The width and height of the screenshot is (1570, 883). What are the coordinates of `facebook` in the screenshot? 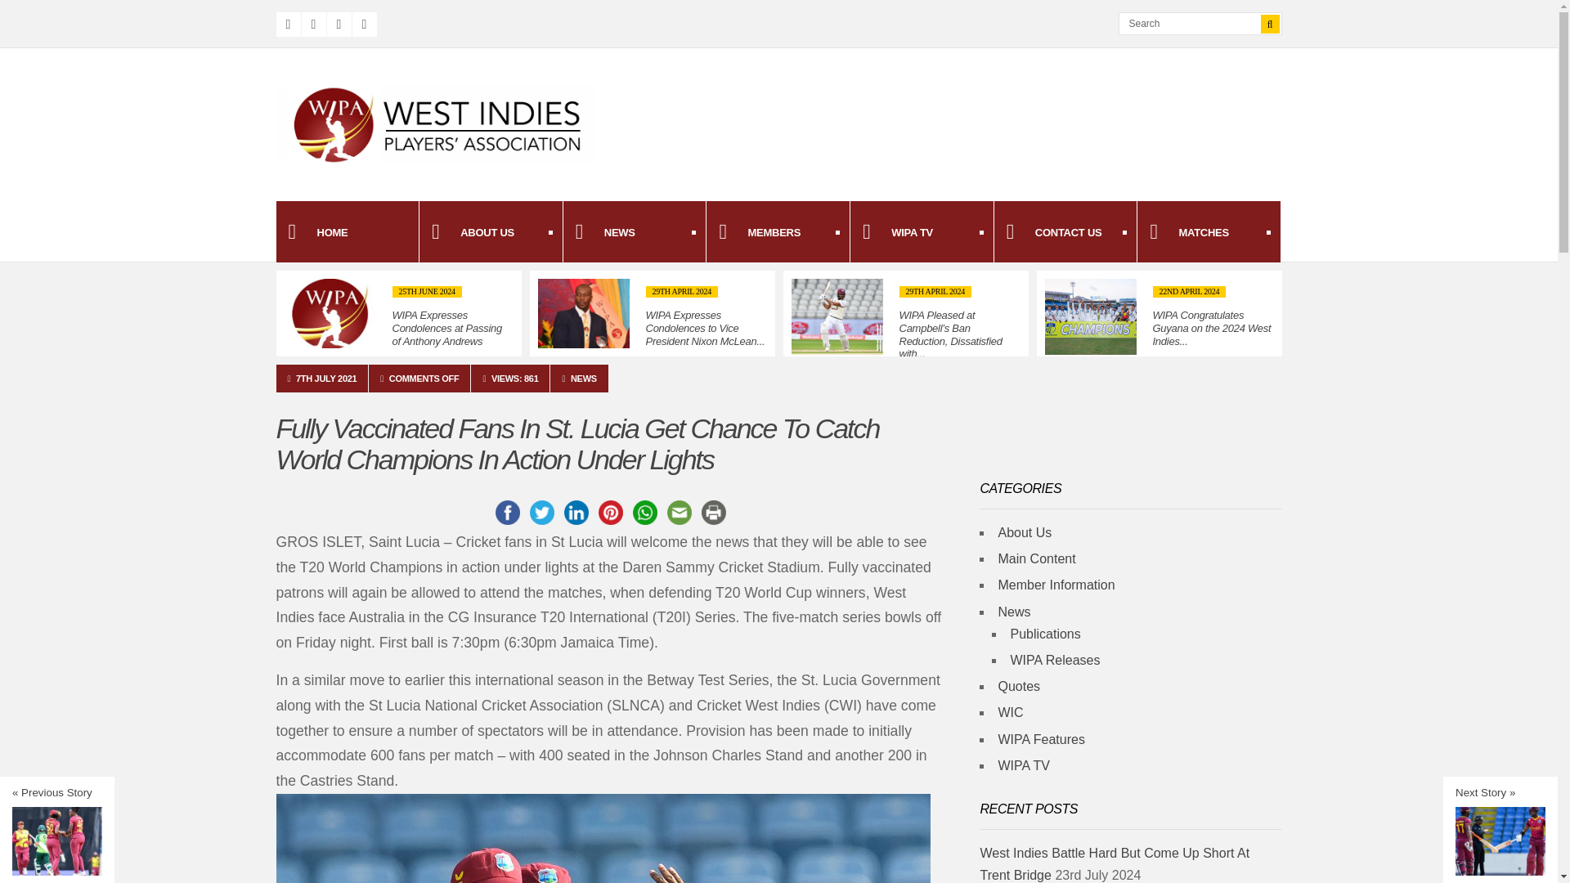 It's located at (507, 512).